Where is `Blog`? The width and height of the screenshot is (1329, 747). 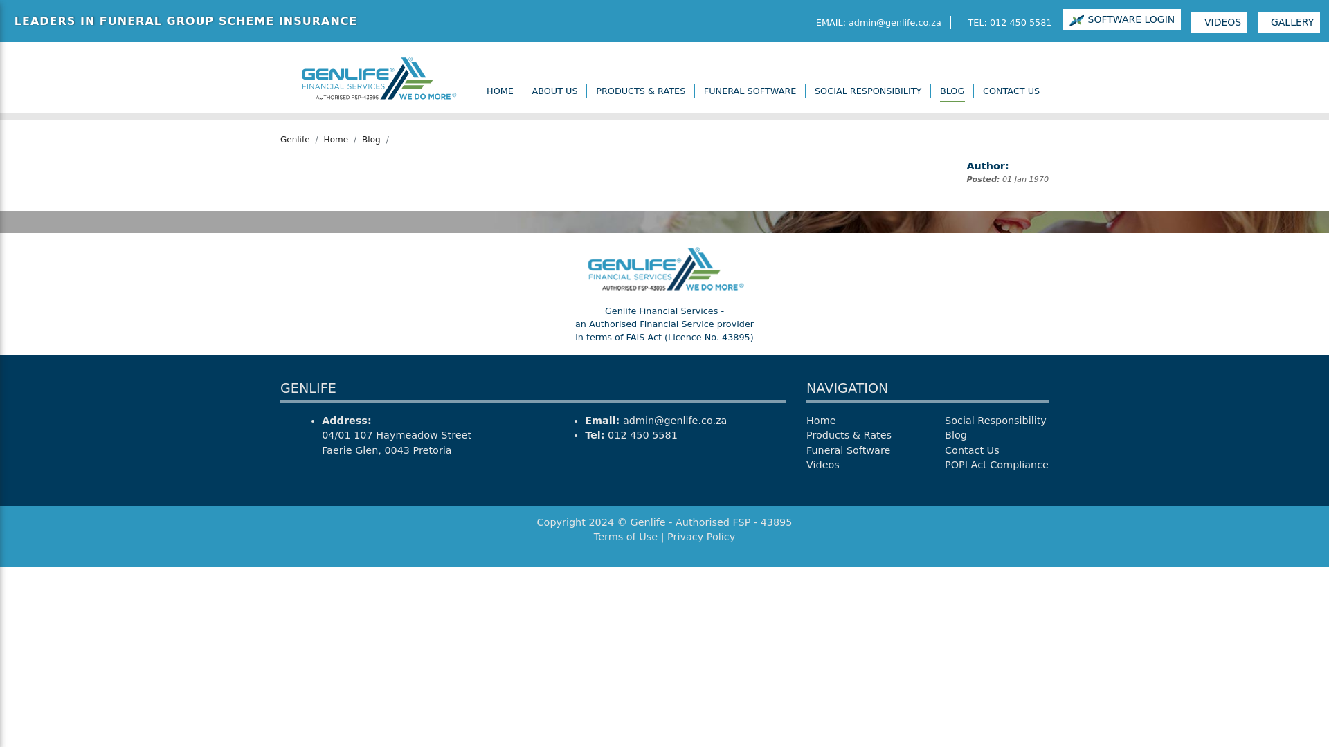 Blog is located at coordinates (371, 140).